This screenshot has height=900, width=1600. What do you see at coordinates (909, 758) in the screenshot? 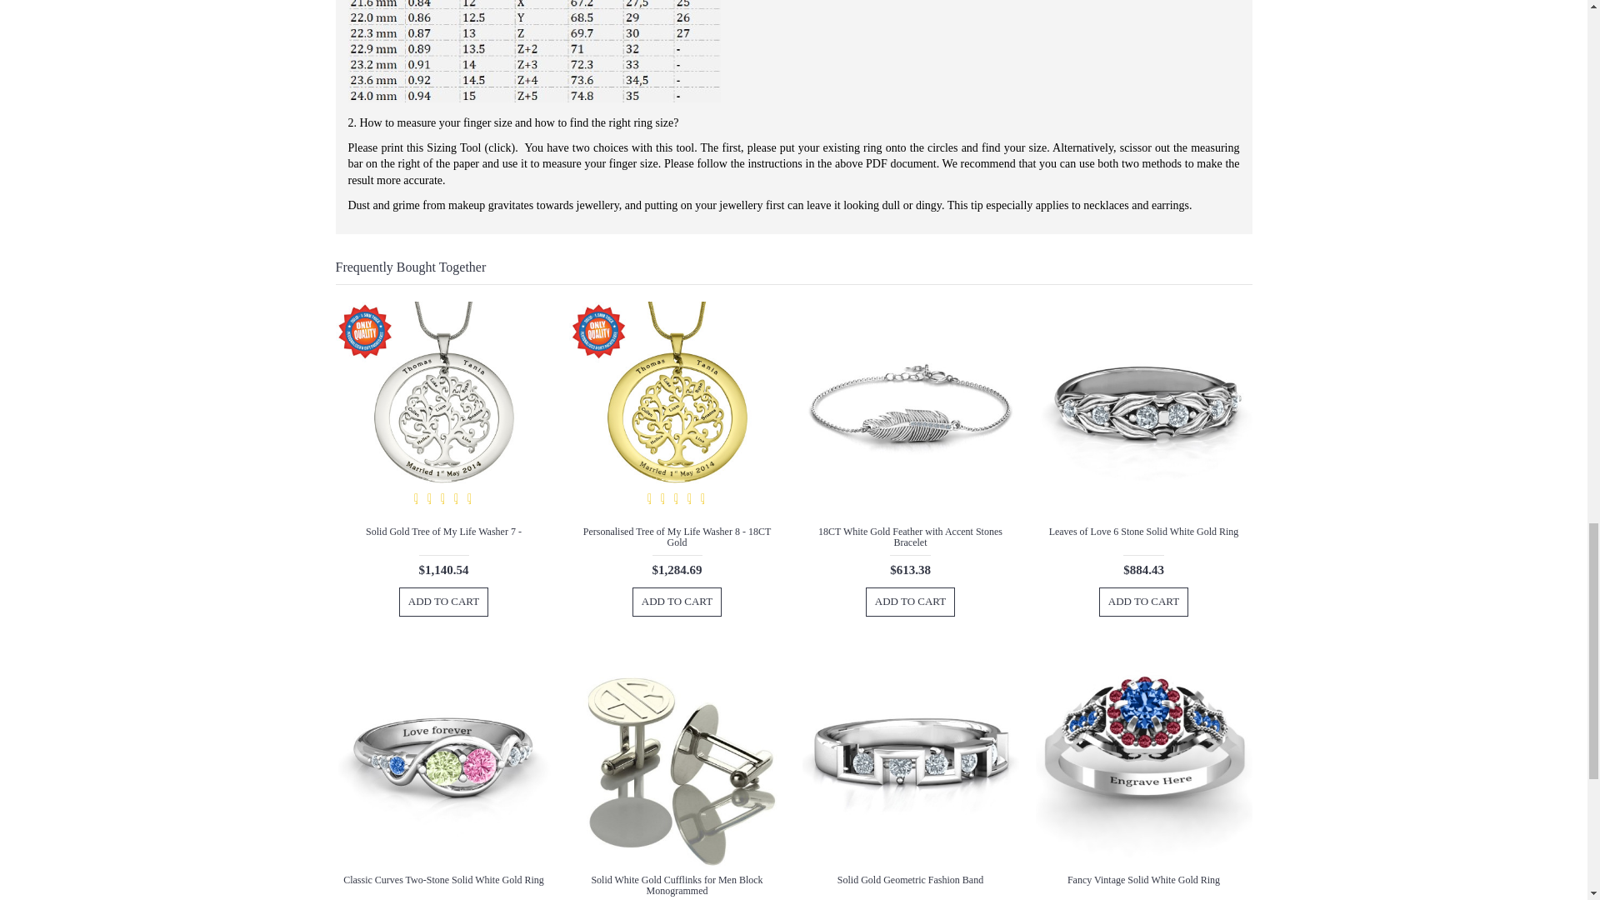
I see `Solid Gold Geometric Fashion Band` at bounding box center [909, 758].